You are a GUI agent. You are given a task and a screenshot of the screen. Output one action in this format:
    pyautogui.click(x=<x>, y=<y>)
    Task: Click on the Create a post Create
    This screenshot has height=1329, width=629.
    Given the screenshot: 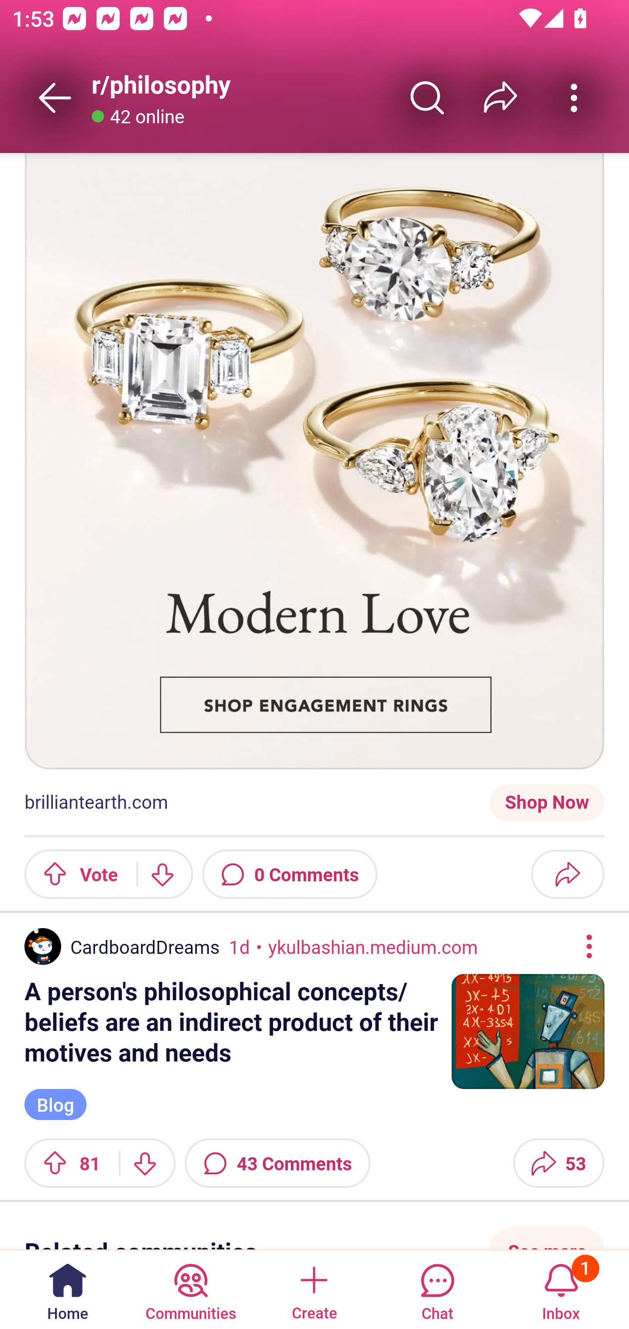 What is the action you would take?
    pyautogui.click(x=314, y=1289)
    